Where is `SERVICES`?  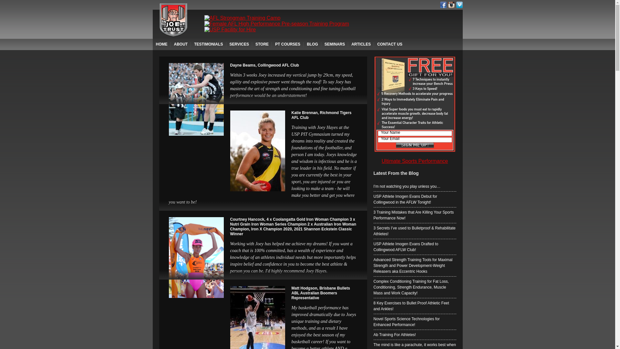 SERVICES is located at coordinates (239, 45).